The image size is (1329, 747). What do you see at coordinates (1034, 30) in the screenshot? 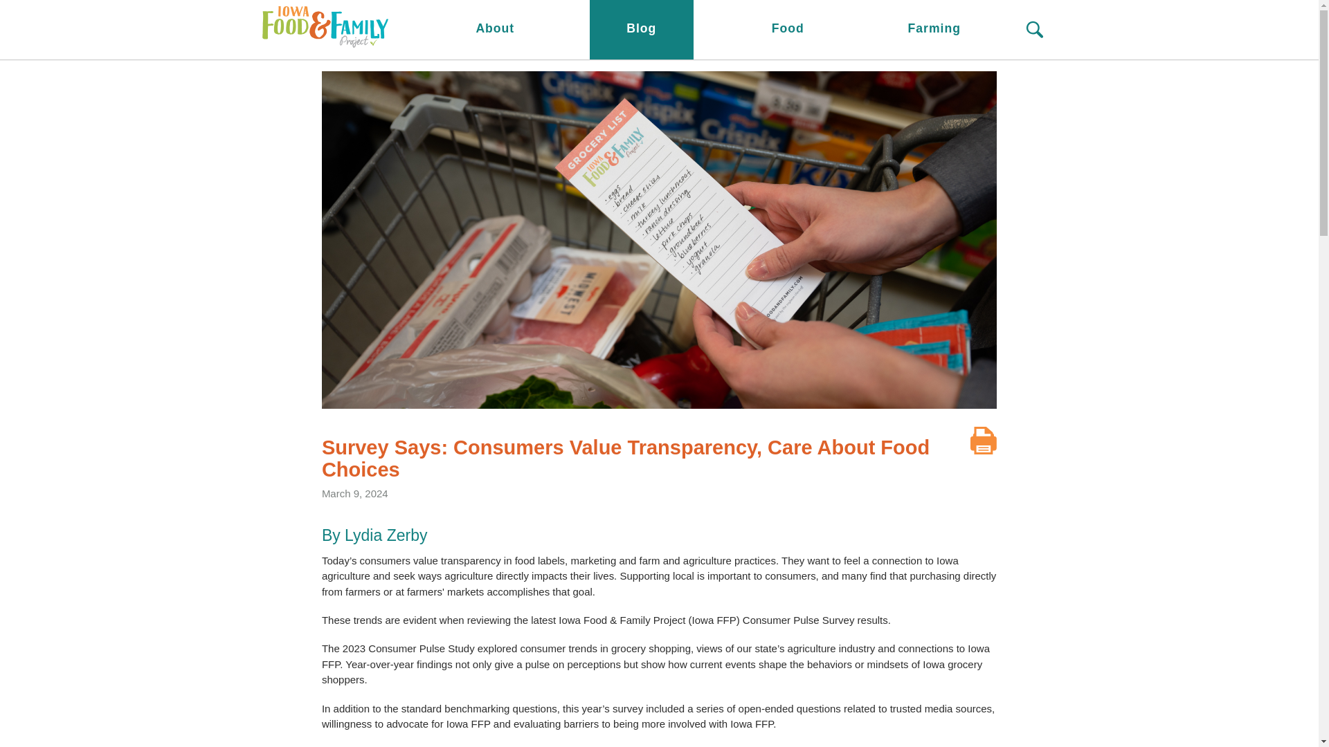
I see `Search` at bounding box center [1034, 30].